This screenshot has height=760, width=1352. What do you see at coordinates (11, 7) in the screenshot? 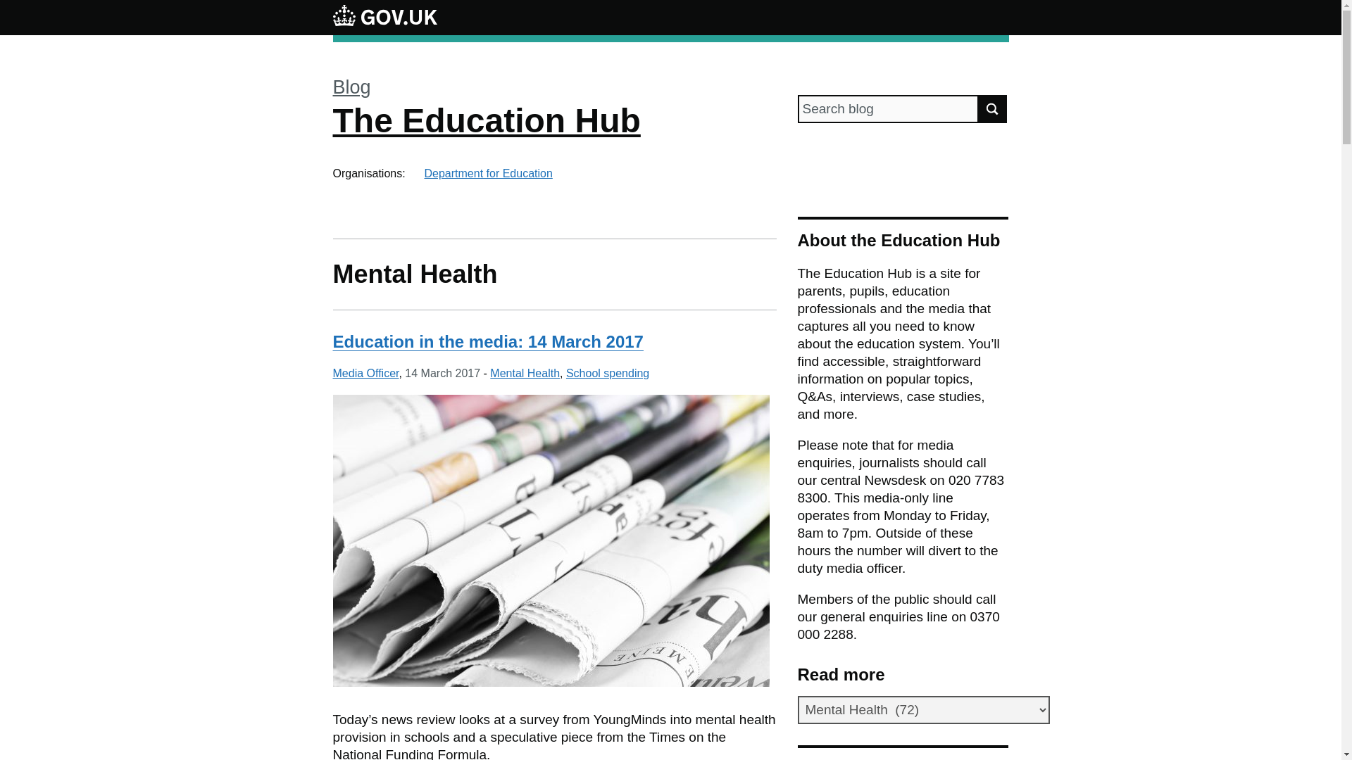
I see `Skip to main content` at bounding box center [11, 7].